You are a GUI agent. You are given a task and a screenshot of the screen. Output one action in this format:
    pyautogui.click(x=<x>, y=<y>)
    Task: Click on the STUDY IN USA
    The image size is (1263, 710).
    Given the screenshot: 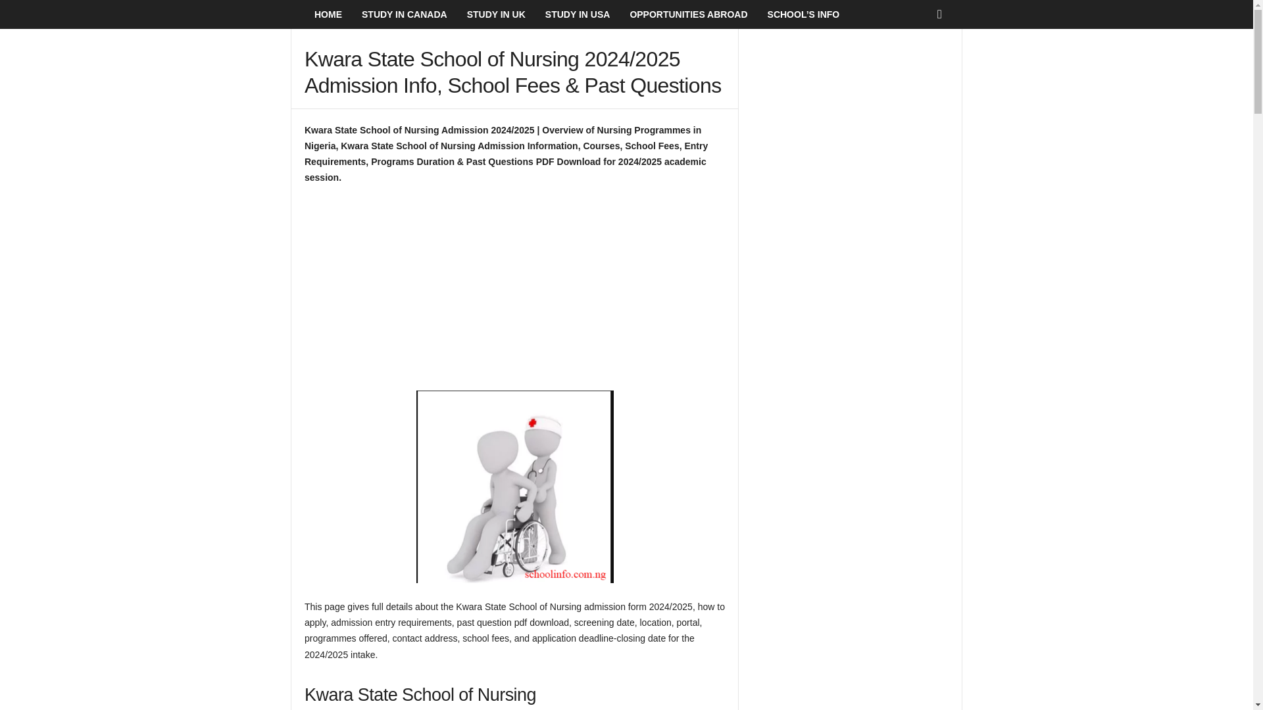 What is the action you would take?
    pyautogui.click(x=578, y=14)
    